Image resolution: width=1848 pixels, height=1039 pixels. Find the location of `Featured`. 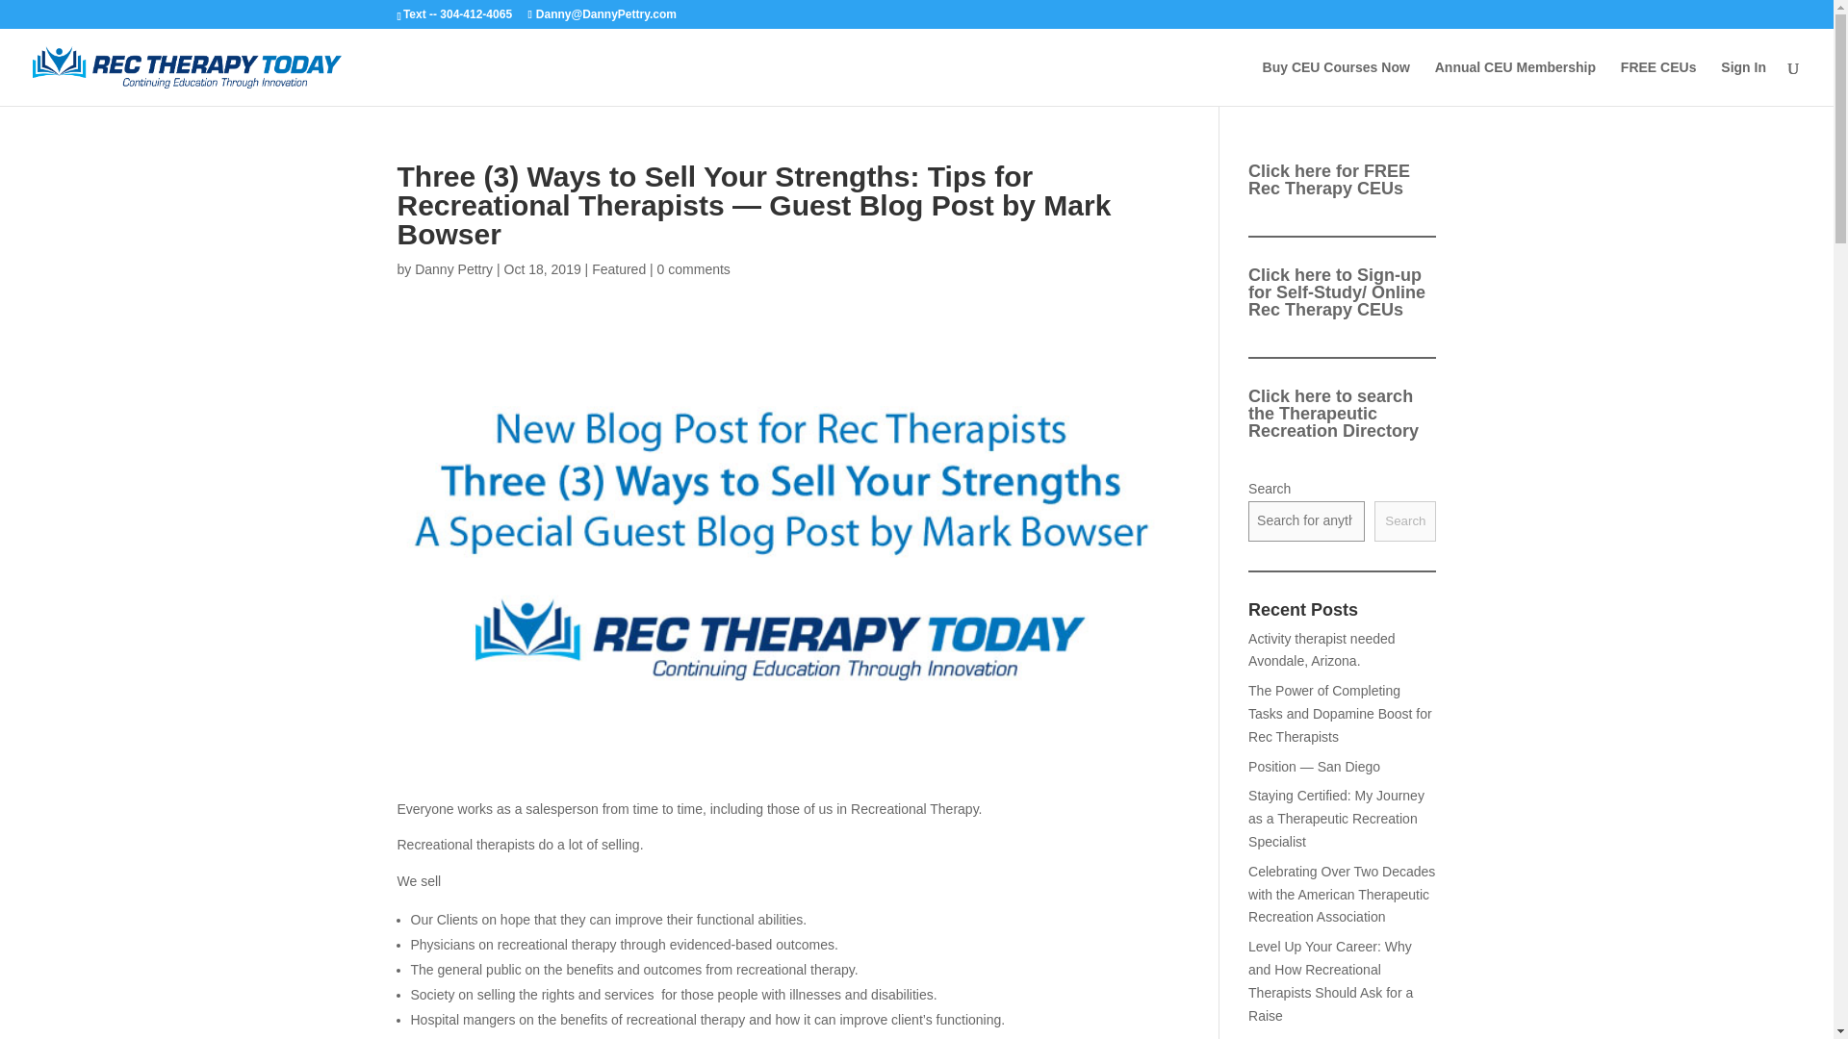

Featured is located at coordinates (618, 269).